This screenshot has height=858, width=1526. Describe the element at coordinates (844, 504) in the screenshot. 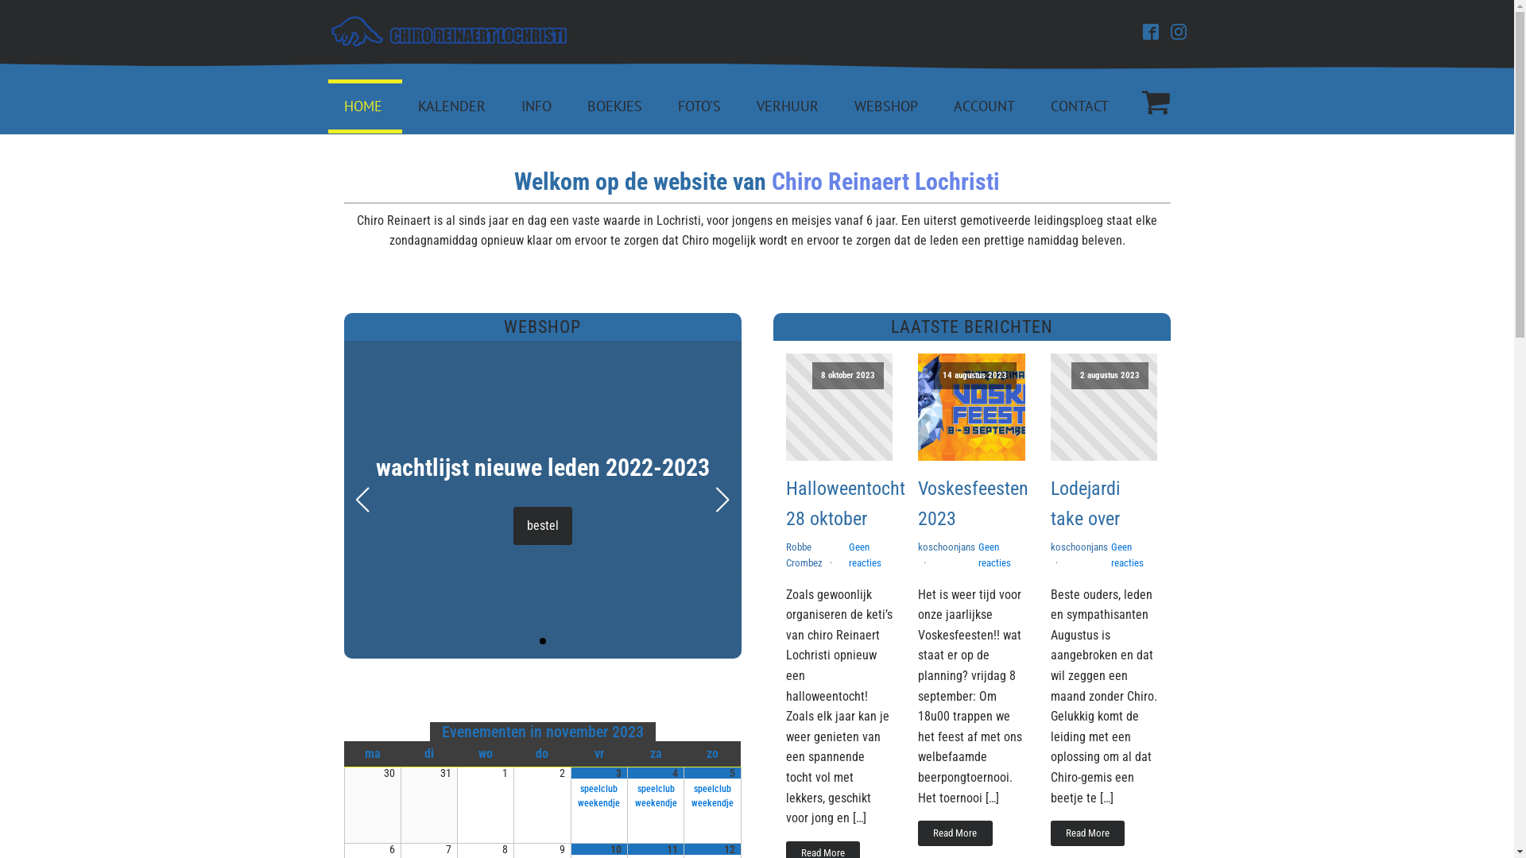

I see `Halloweentocht 28 oktober` at that location.